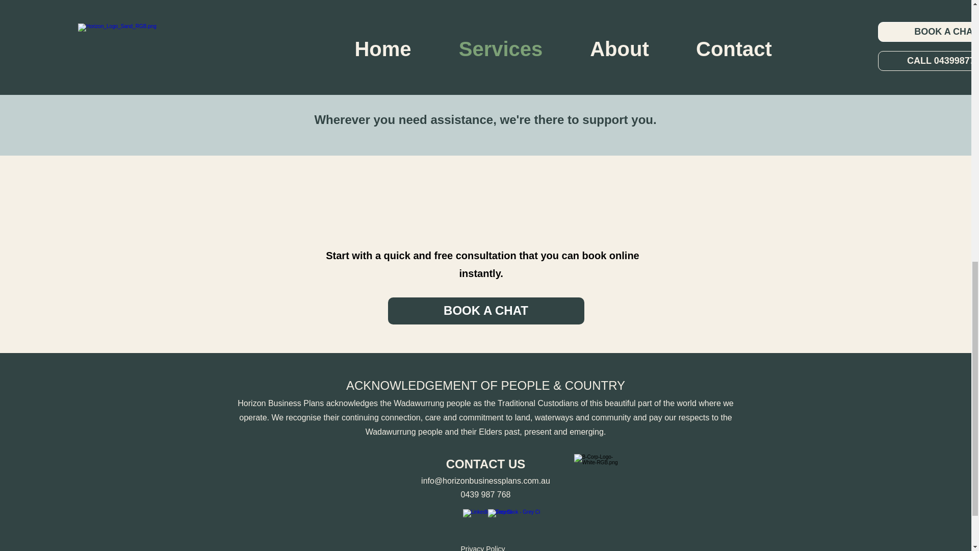 Image resolution: width=979 pixels, height=551 pixels. I want to click on BOOK A CHAT, so click(485, 311).